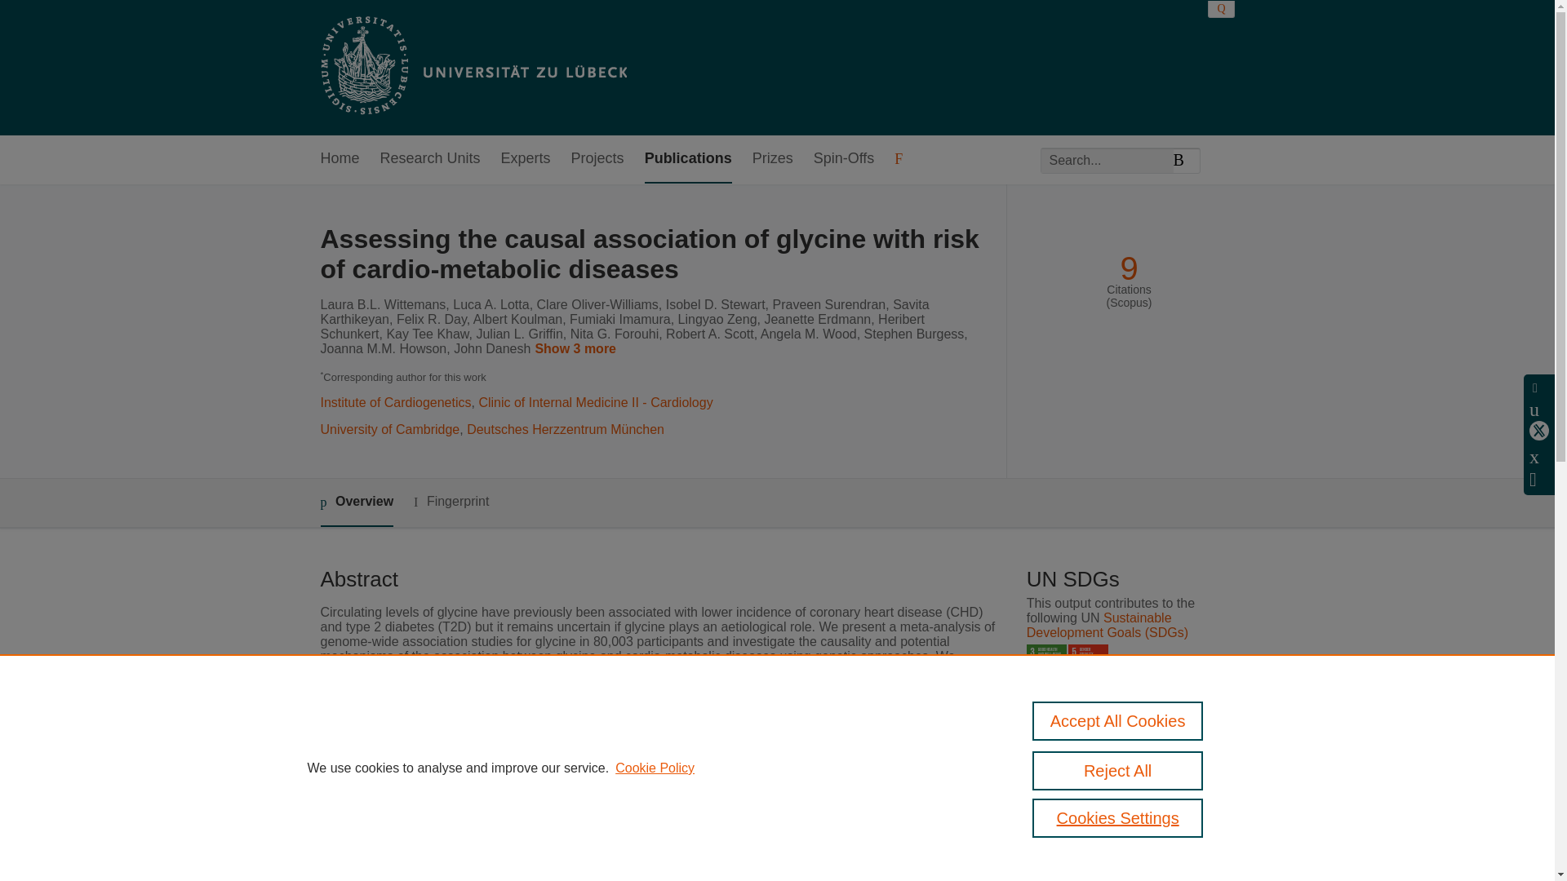  I want to click on SDG 5 - Gender Equality, so click(1088, 664).